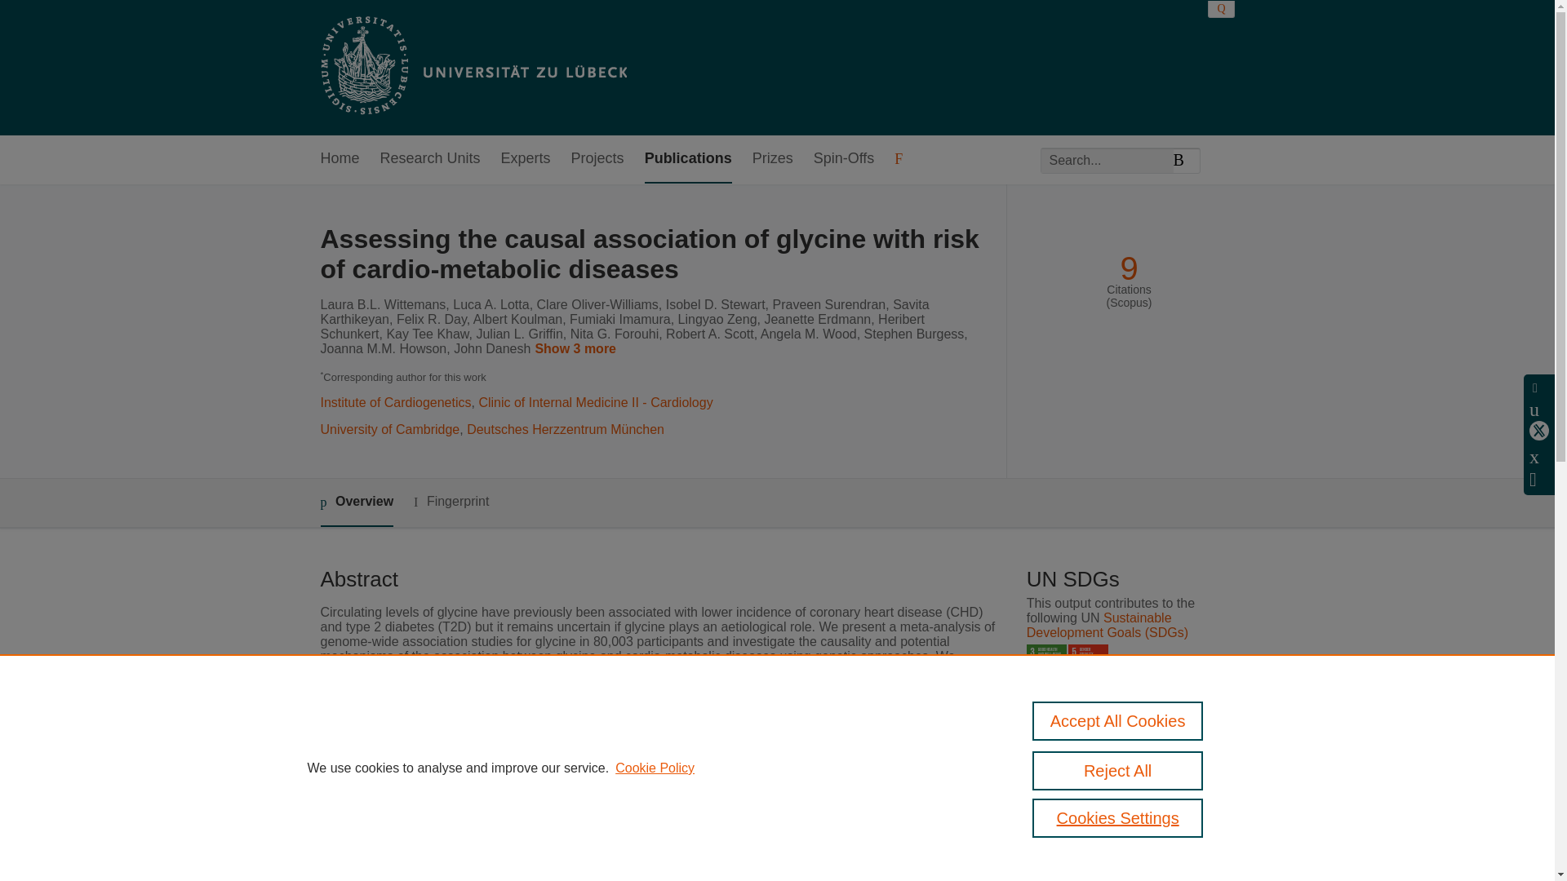  I want to click on SDG 5 - Gender Equality, so click(1088, 664).